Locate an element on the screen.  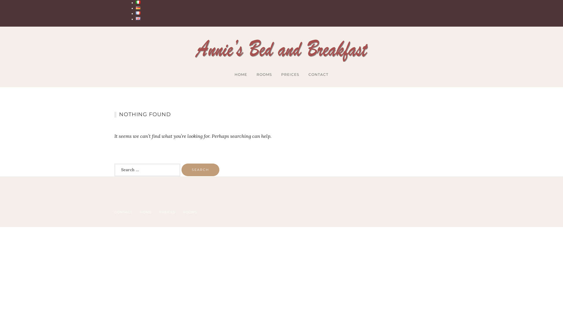
ROOMS is located at coordinates (264, 75).